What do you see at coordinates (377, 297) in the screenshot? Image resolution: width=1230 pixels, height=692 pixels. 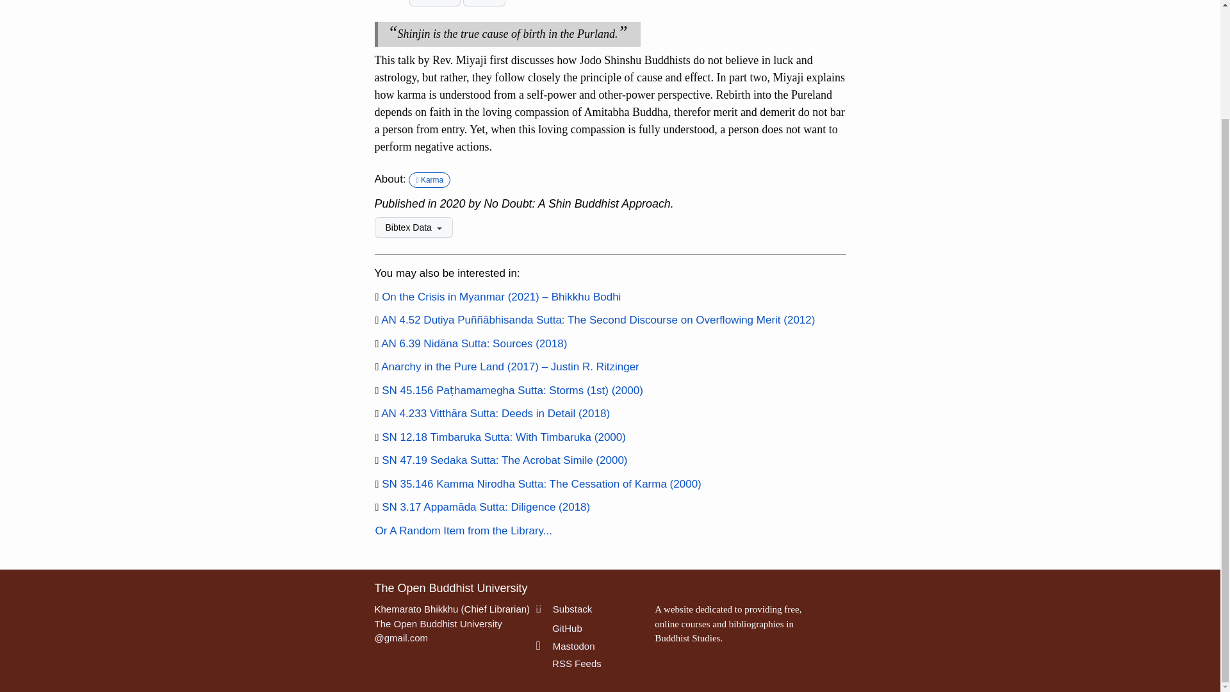 I see `can be found on any podcast app` at bounding box center [377, 297].